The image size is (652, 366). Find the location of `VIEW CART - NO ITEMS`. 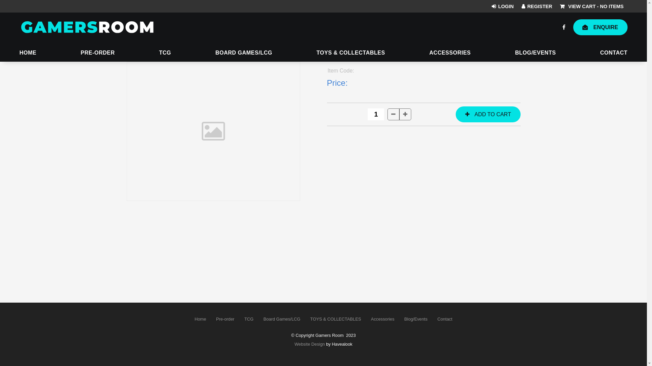

VIEW CART - NO ITEMS is located at coordinates (592, 6).